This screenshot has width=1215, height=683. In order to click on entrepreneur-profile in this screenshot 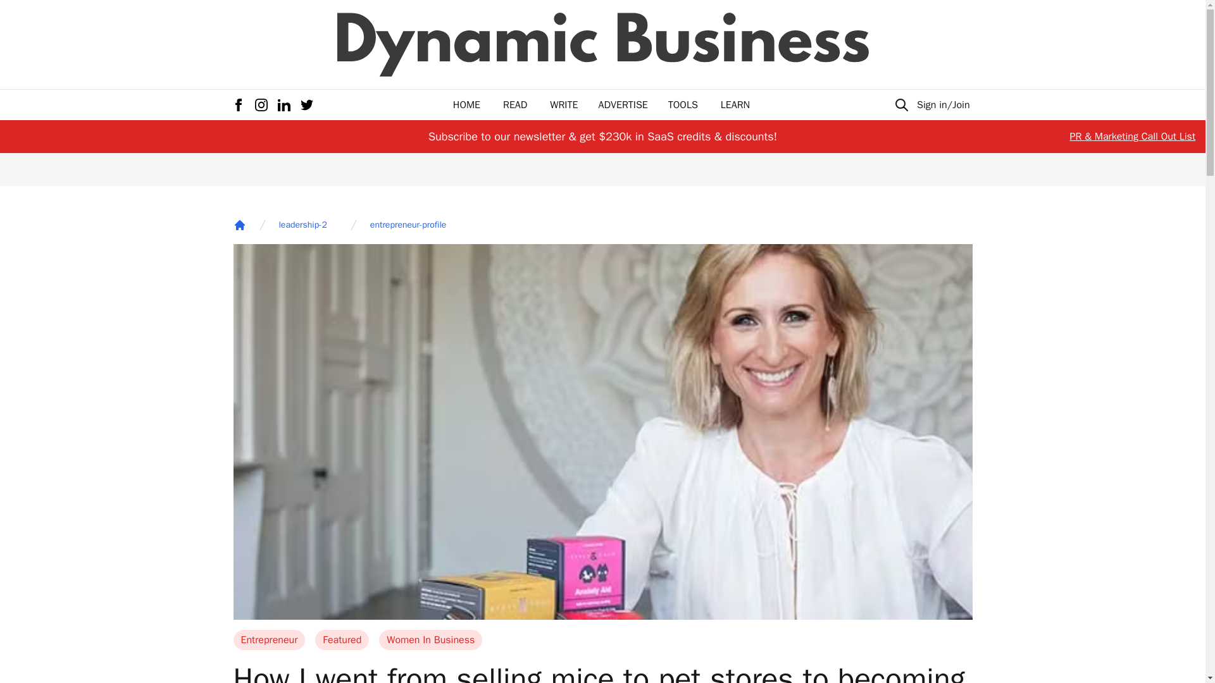, I will do `click(408, 225)`.